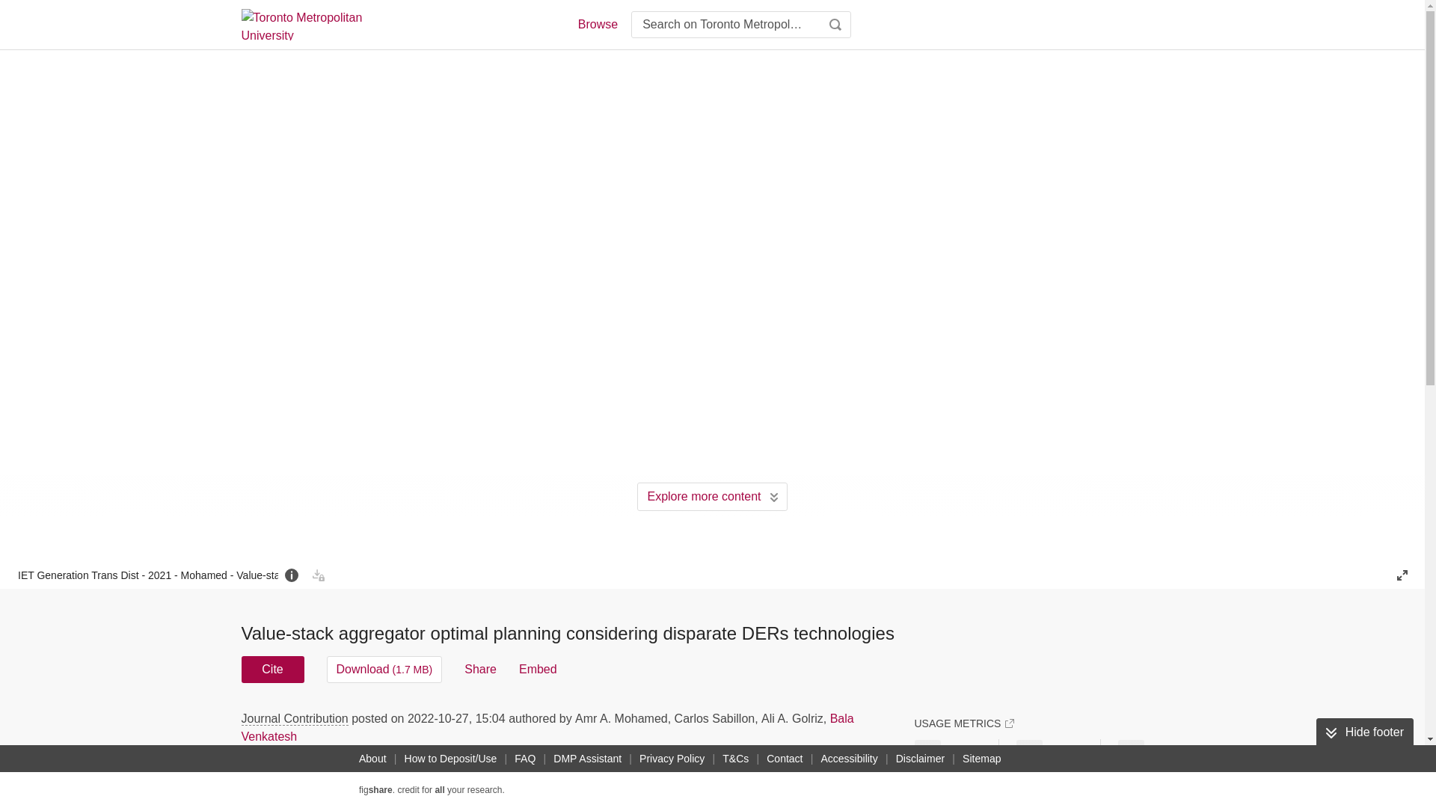 Image resolution: width=1436 pixels, height=808 pixels. I want to click on USAGE METRICS, so click(963, 723).